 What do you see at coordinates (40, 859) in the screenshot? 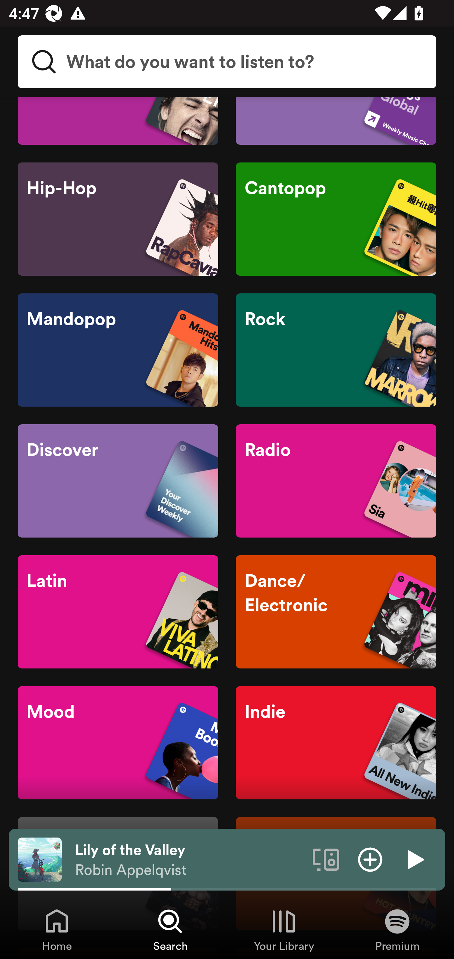
I see `The cover art of the currently playing track` at bounding box center [40, 859].